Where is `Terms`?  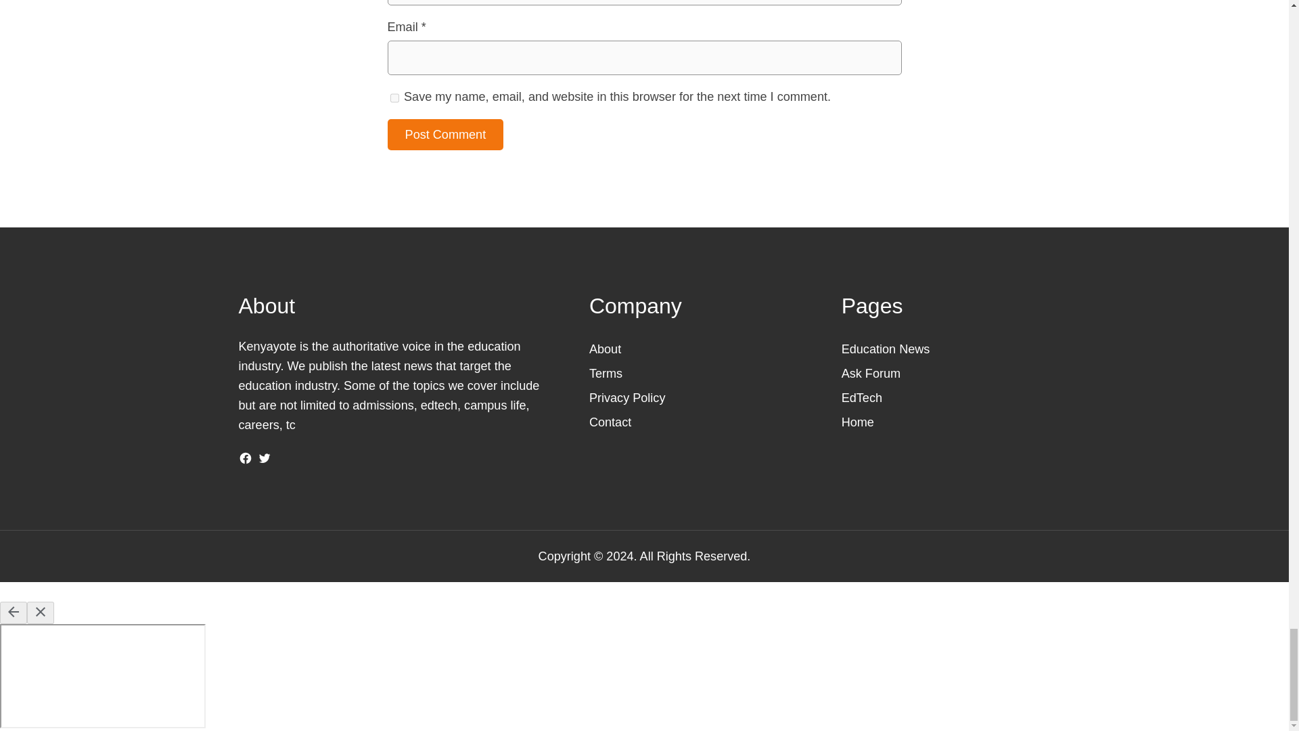
Terms is located at coordinates (606, 374).